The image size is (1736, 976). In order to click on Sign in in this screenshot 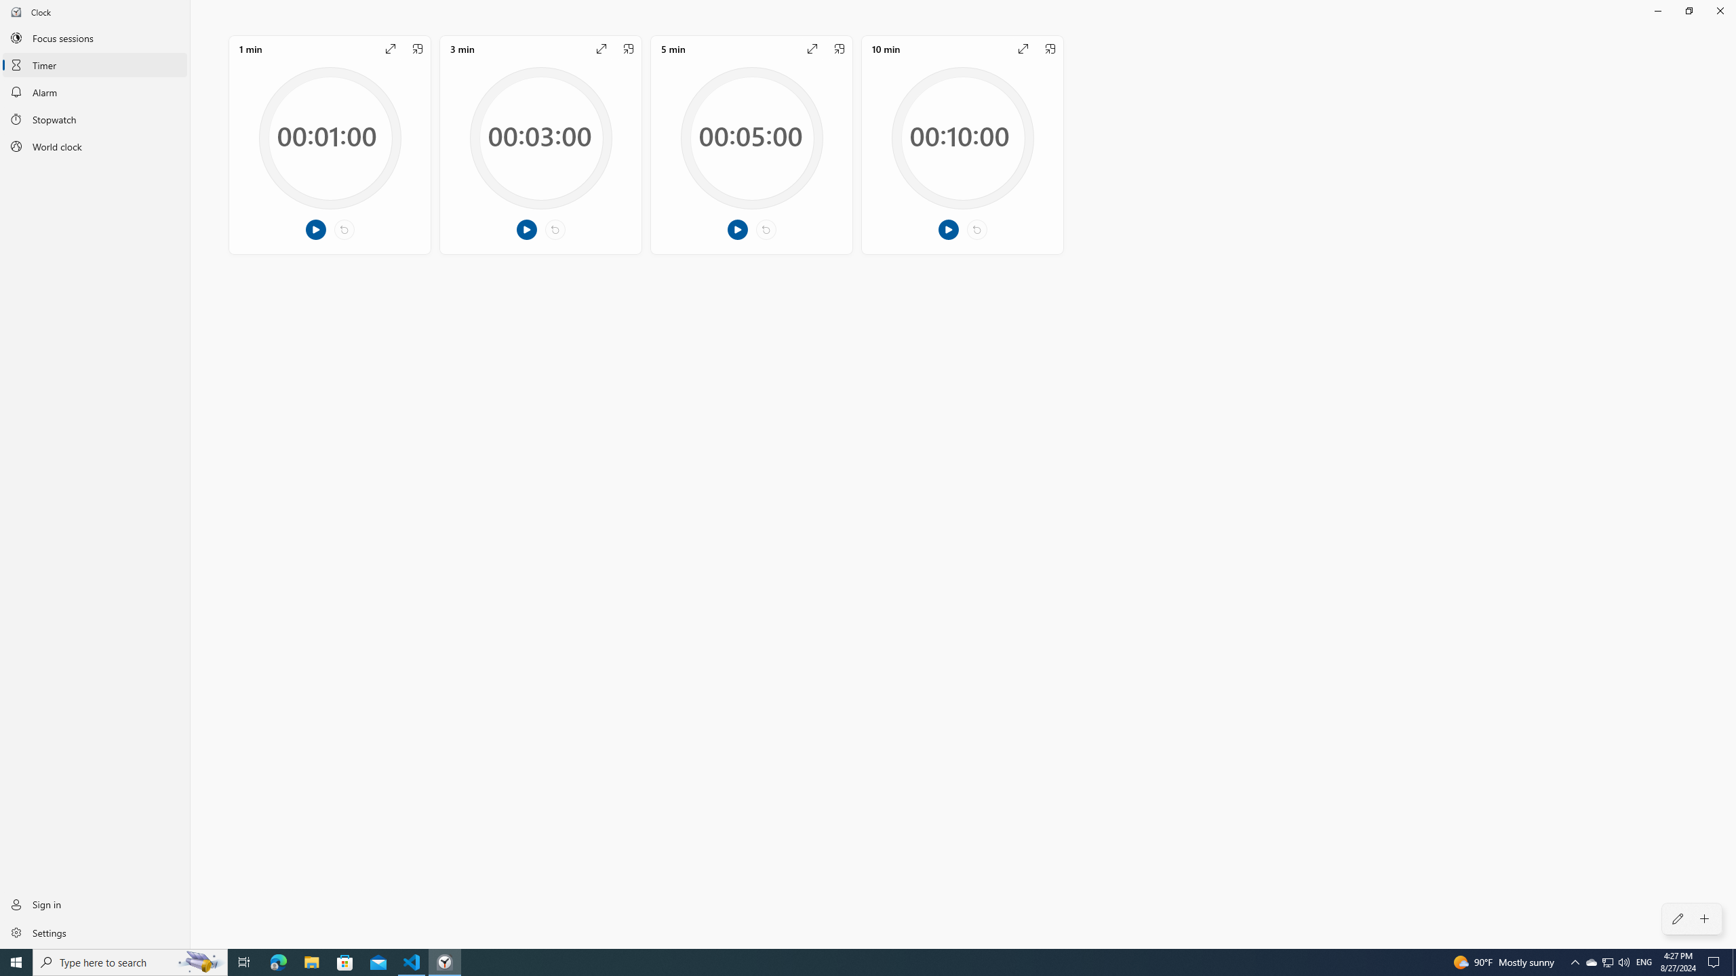, I will do `click(95, 904)`.